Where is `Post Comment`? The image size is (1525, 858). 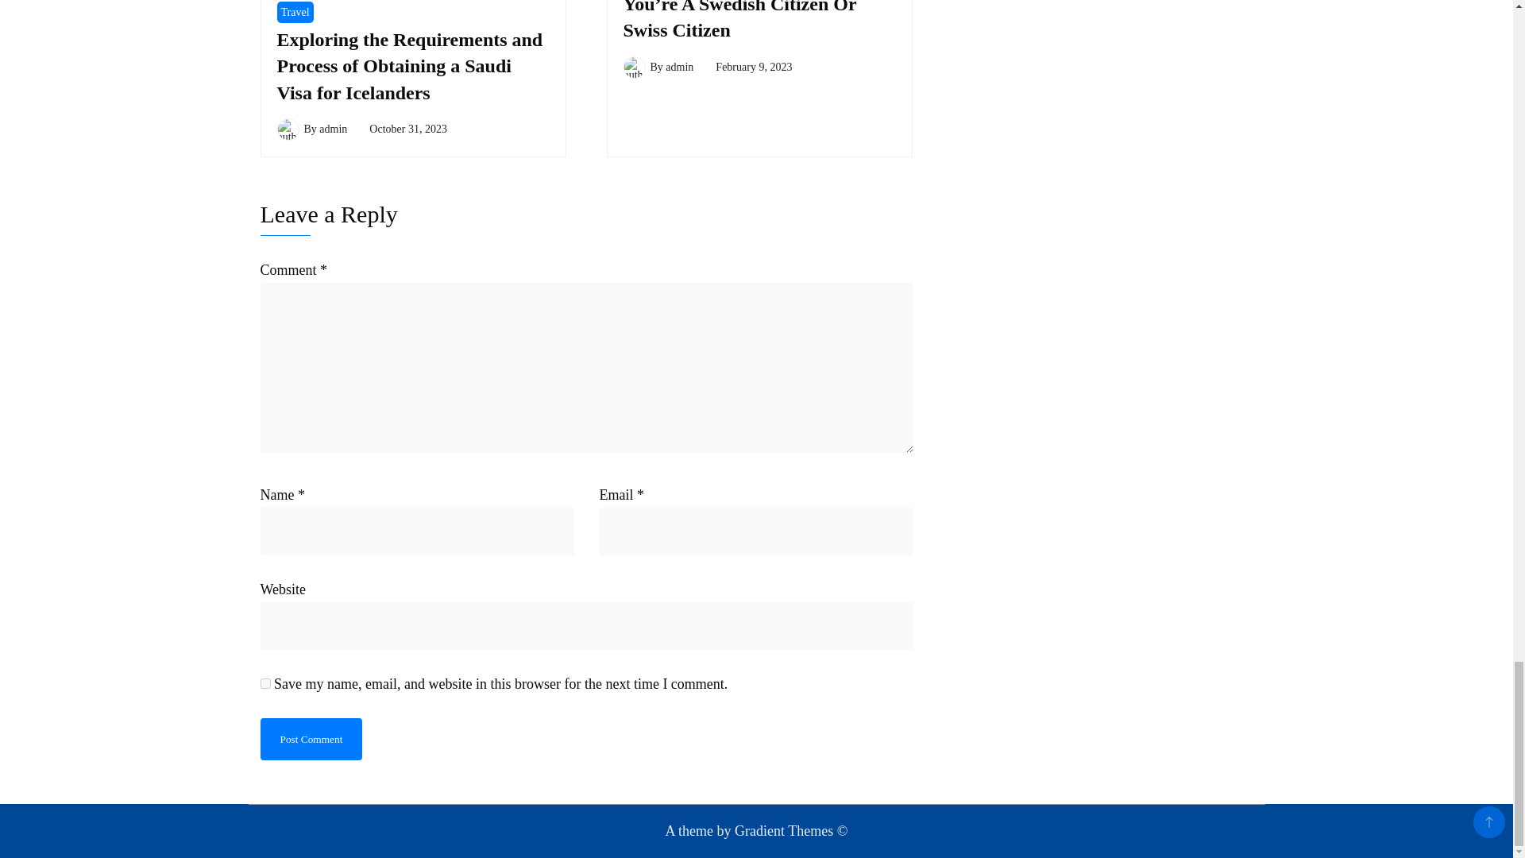 Post Comment is located at coordinates (311, 739).